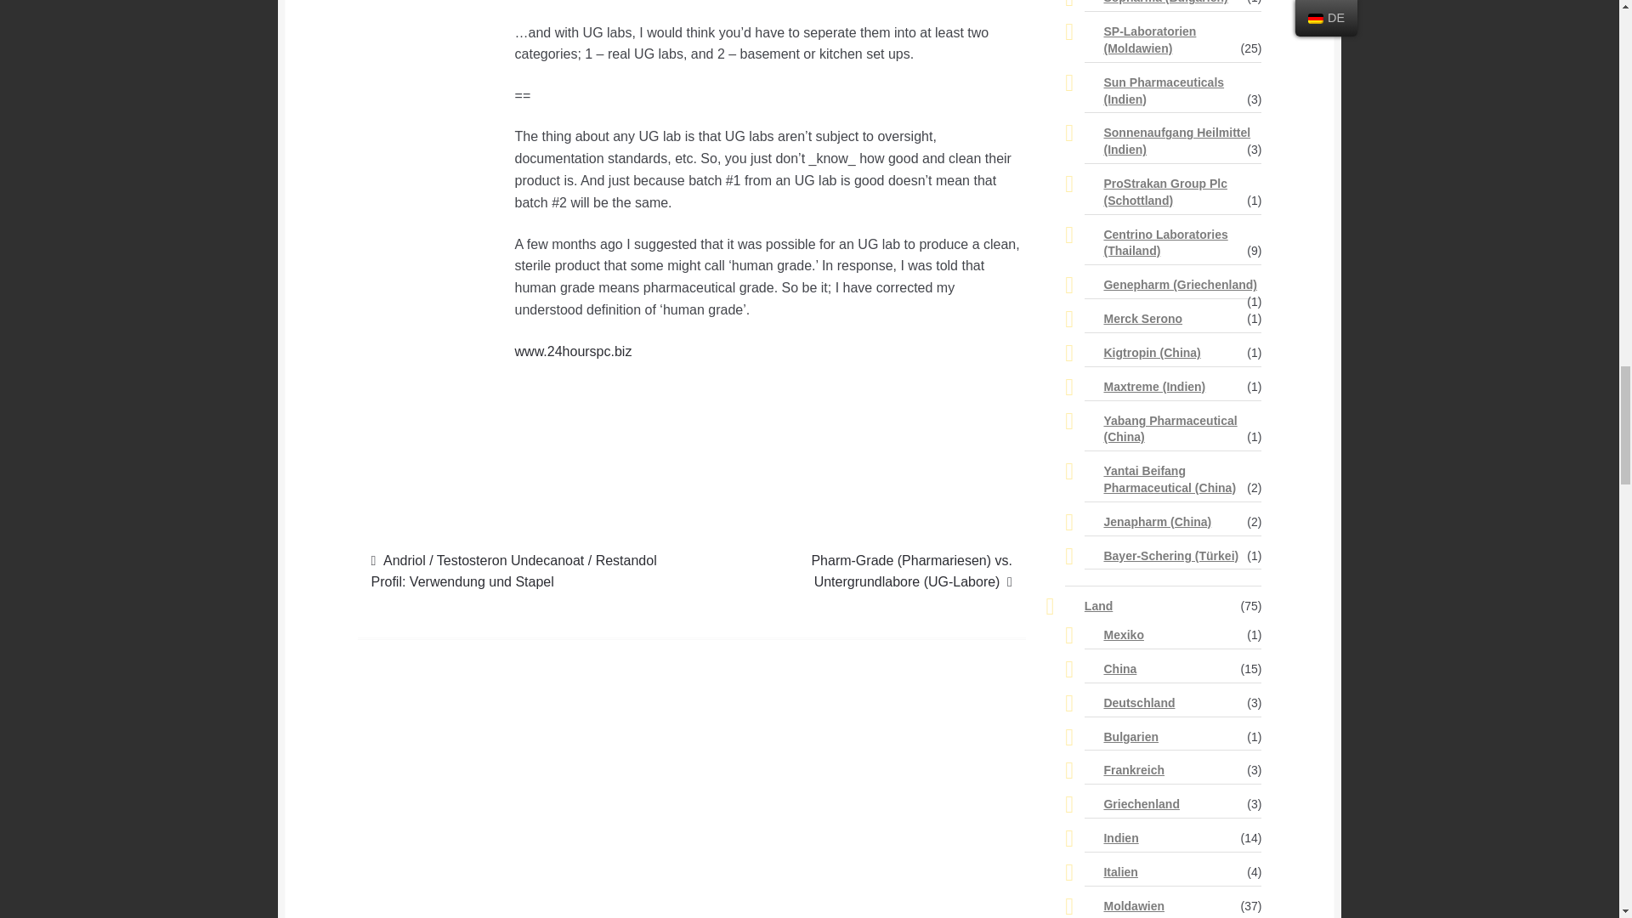  I want to click on Buy human grade anabolic steroids online, so click(574, 352).